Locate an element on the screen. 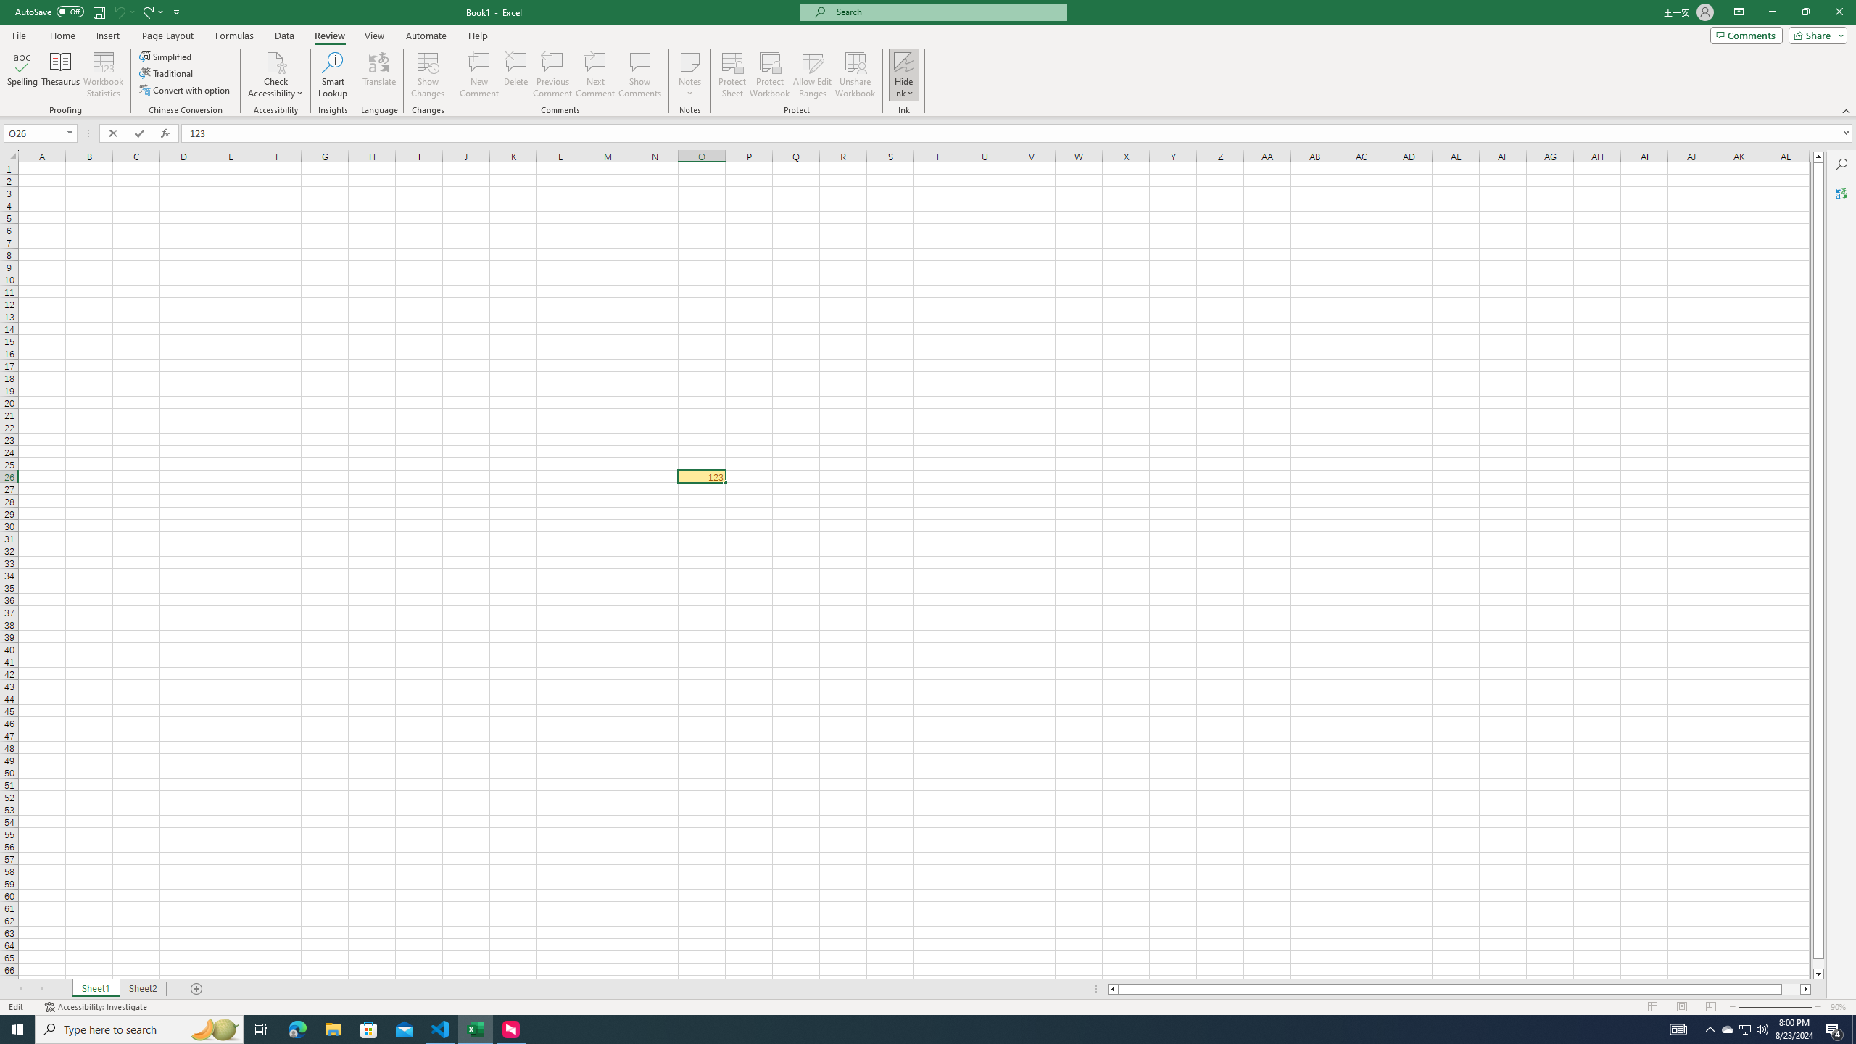 The width and height of the screenshot is (1856, 1044). Home is located at coordinates (62, 36).